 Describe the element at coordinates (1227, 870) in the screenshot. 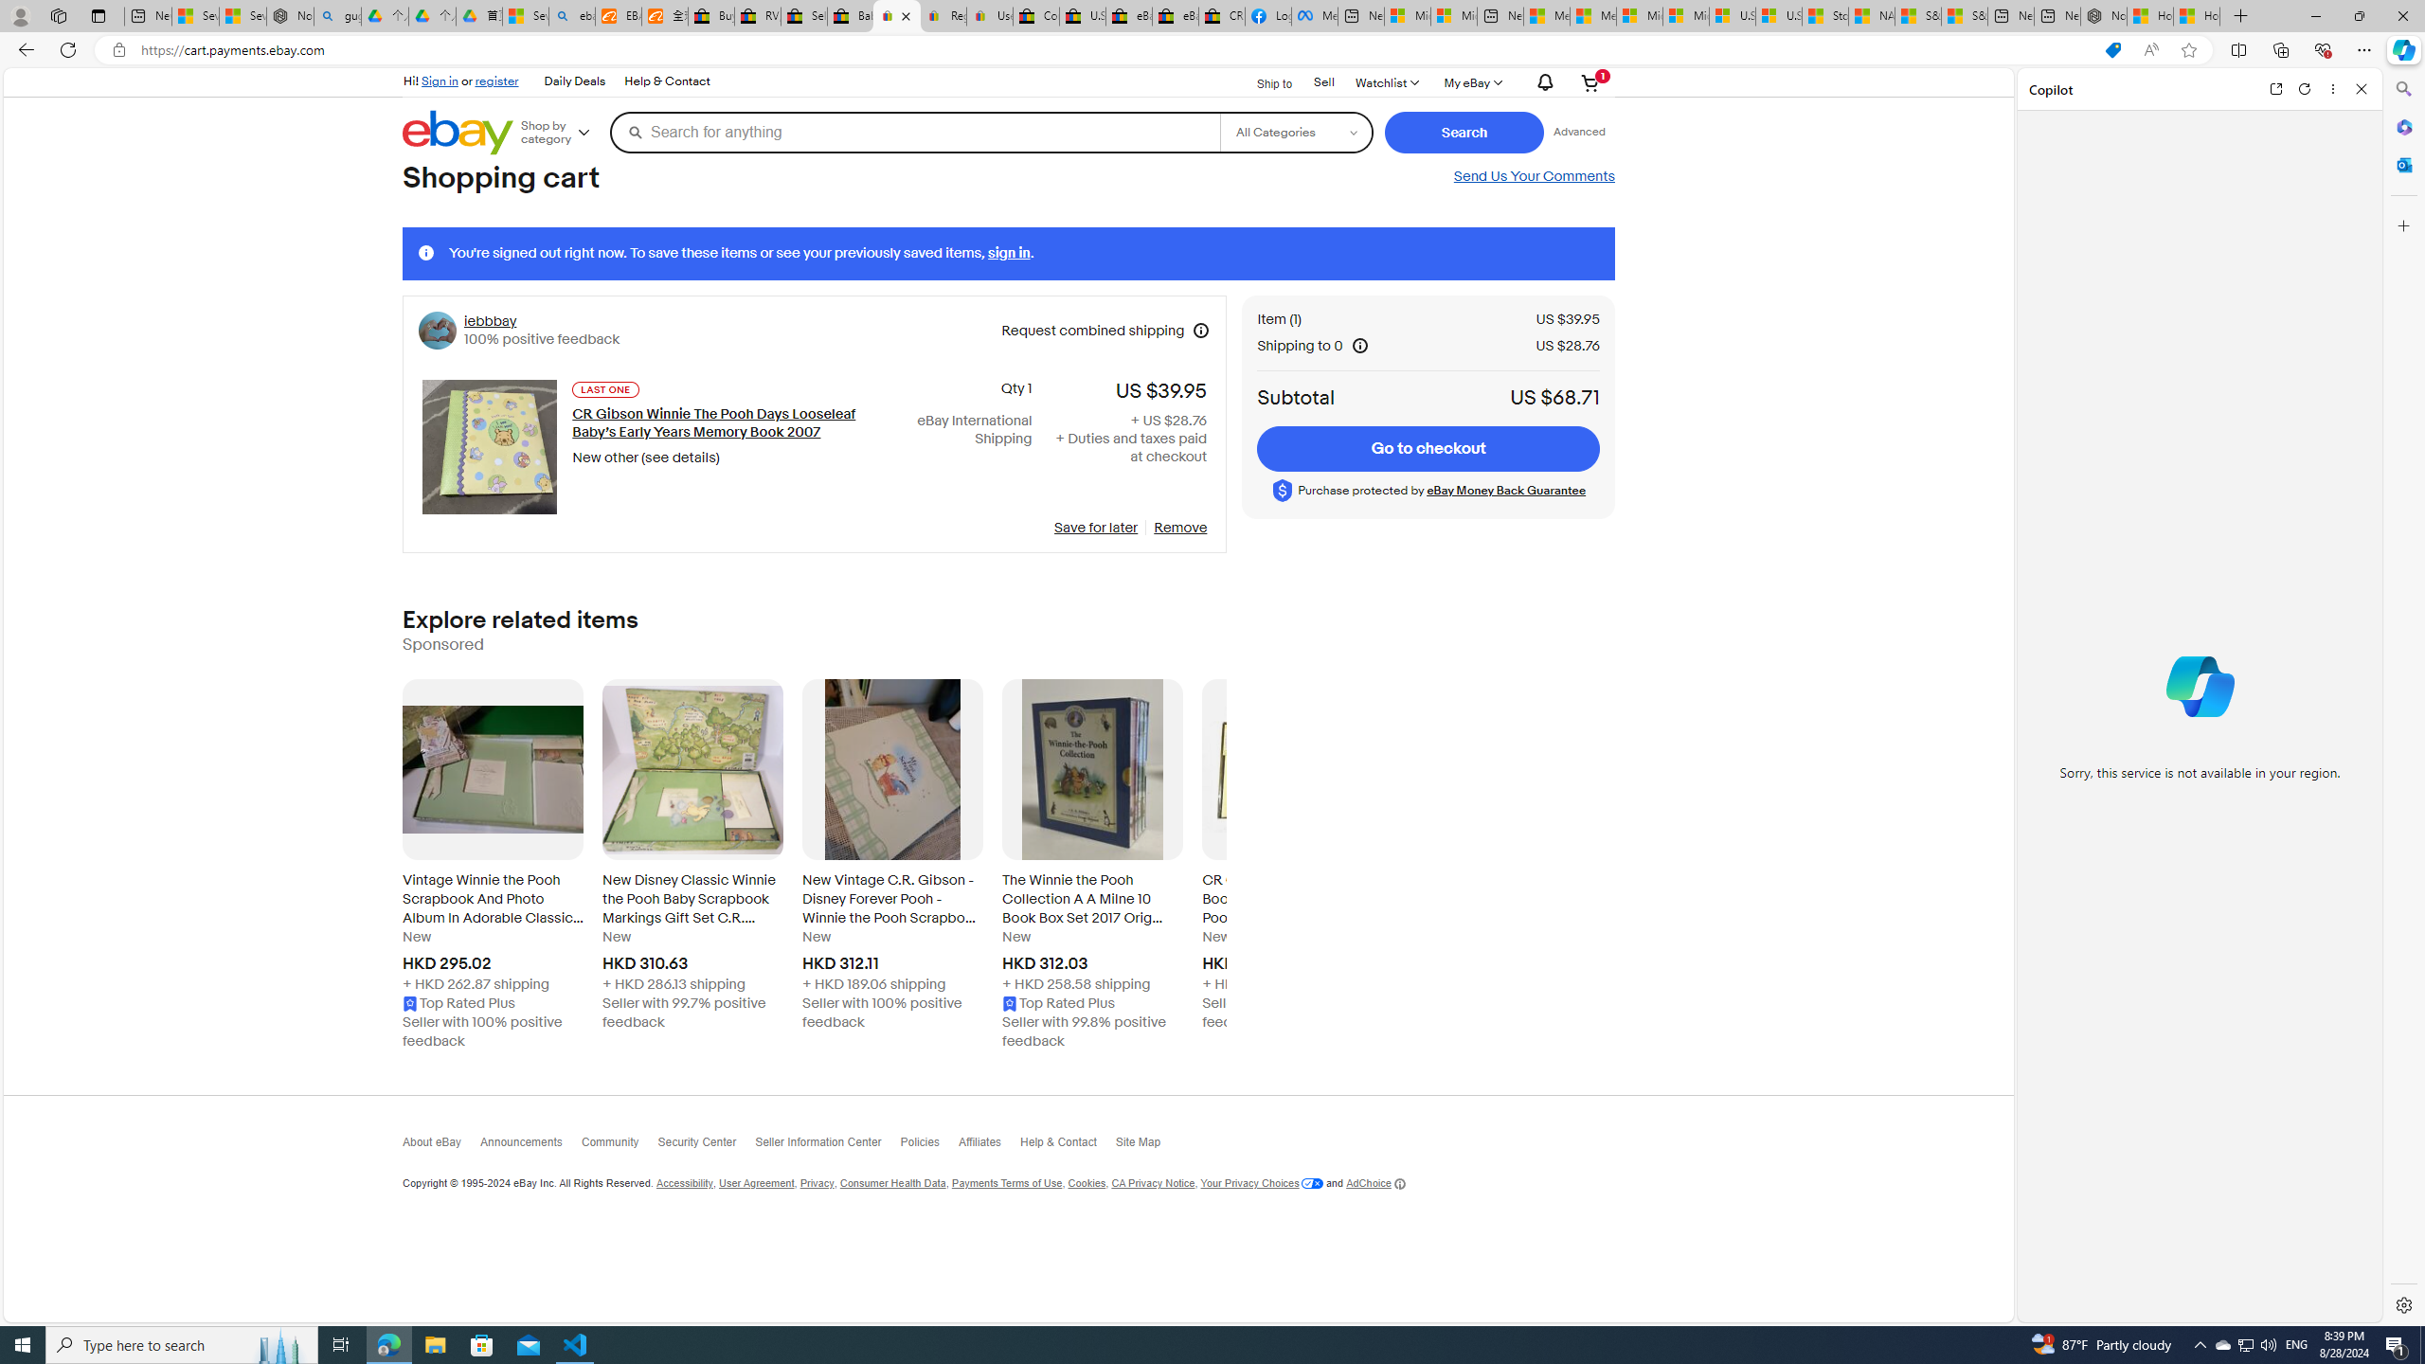

I see `Go to the next slide, Explore related items - Carousel` at that location.